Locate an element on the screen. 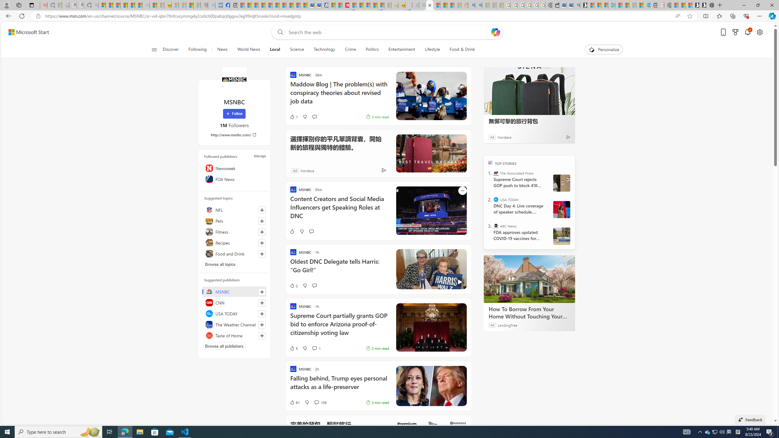  Combat Siege - Sleeping is located at coordinates (145, 5).